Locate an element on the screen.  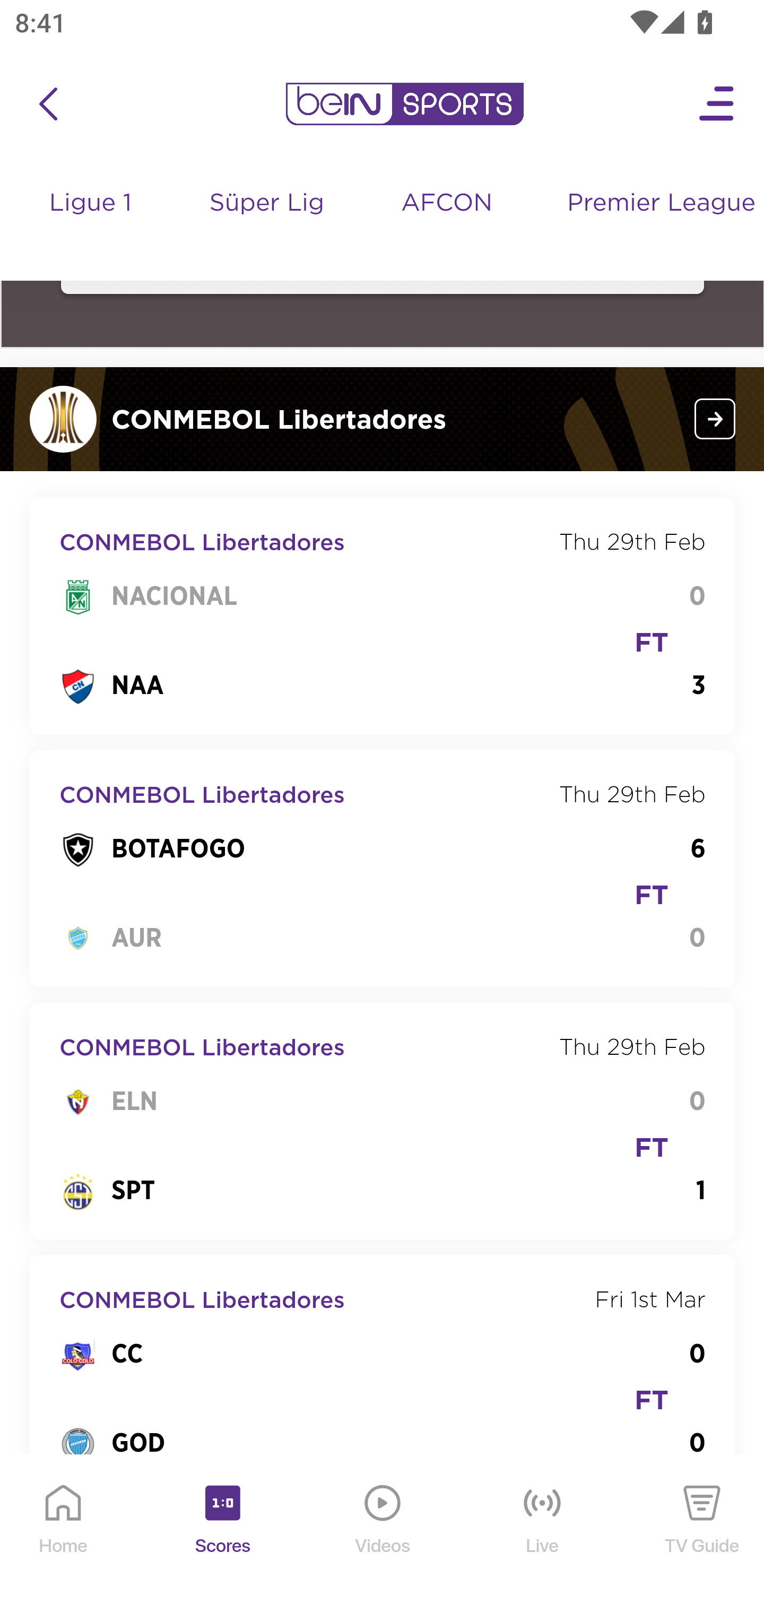
Open Menu Icon is located at coordinates (717, 105).